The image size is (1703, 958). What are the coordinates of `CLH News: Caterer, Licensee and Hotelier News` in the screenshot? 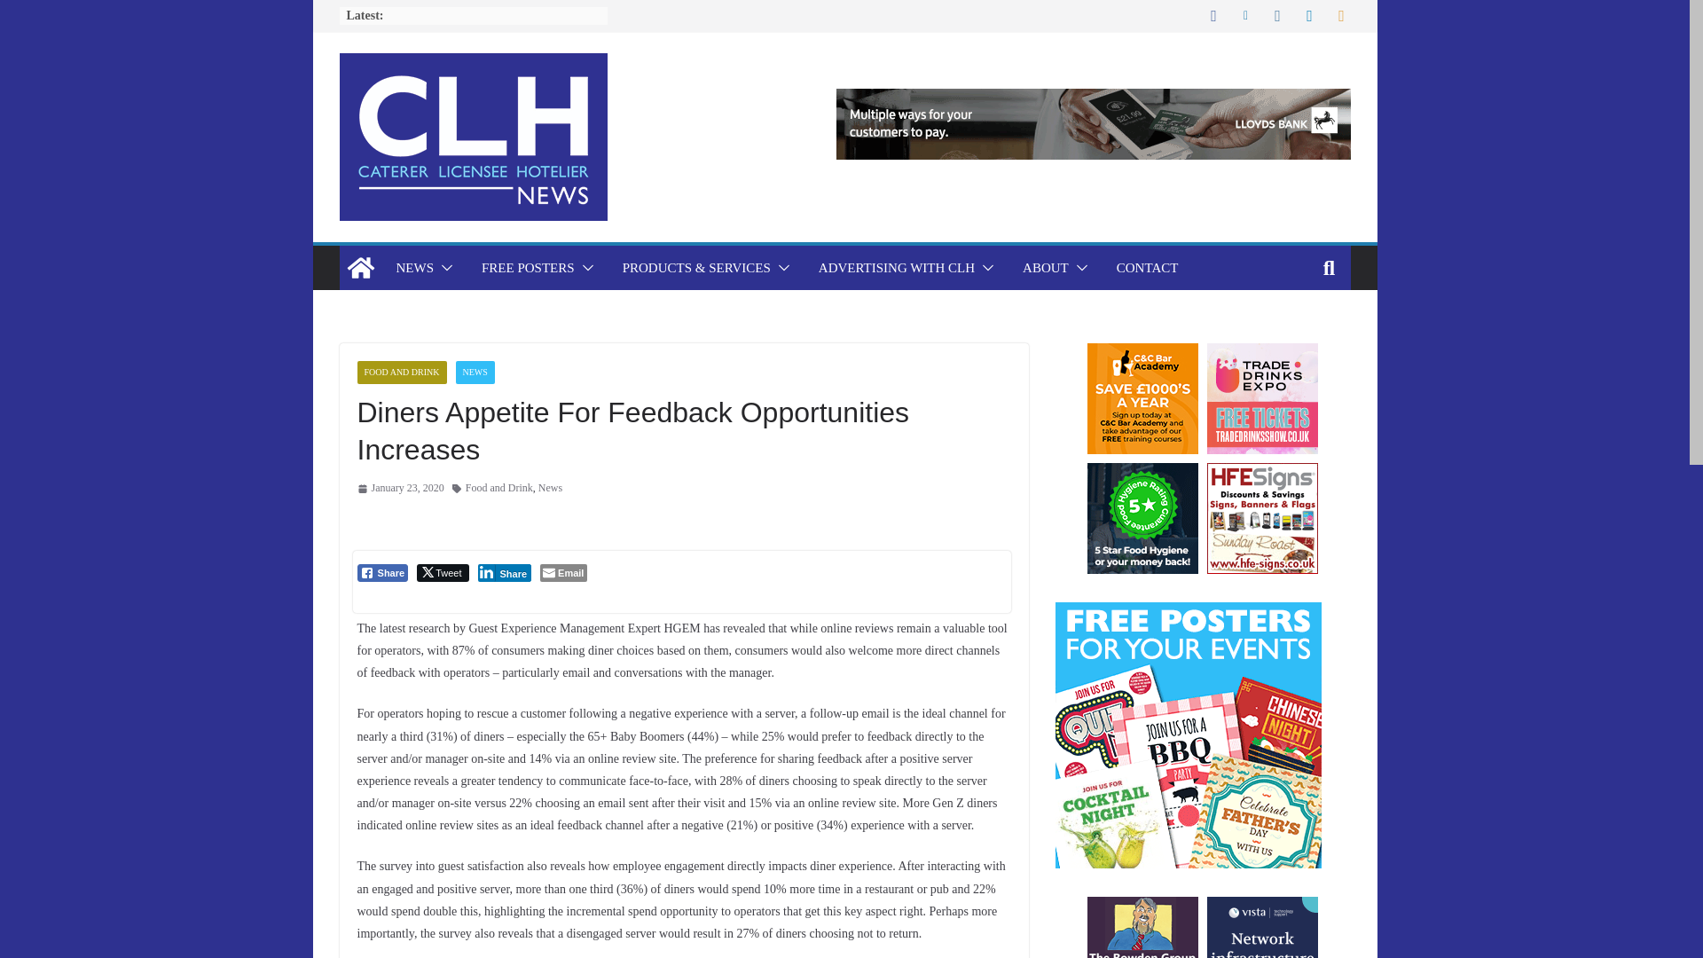 It's located at (360, 268).